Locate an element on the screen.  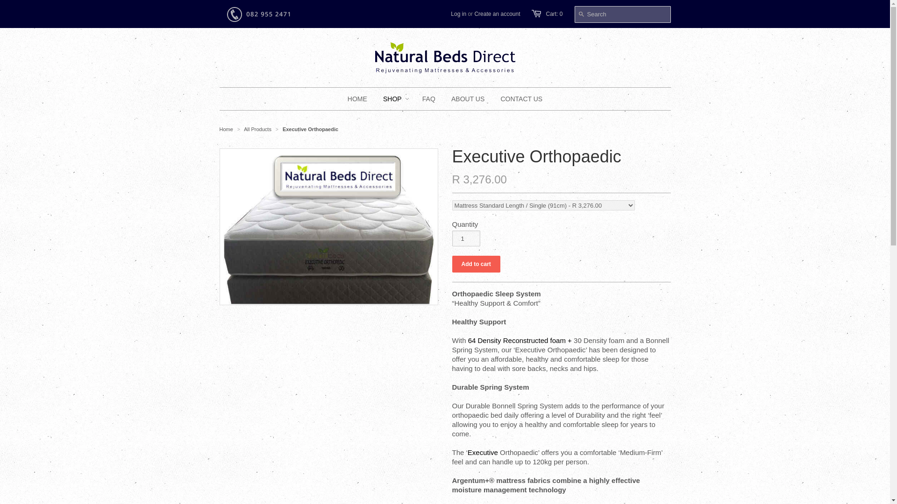
Log in is located at coordinates (459, 14).